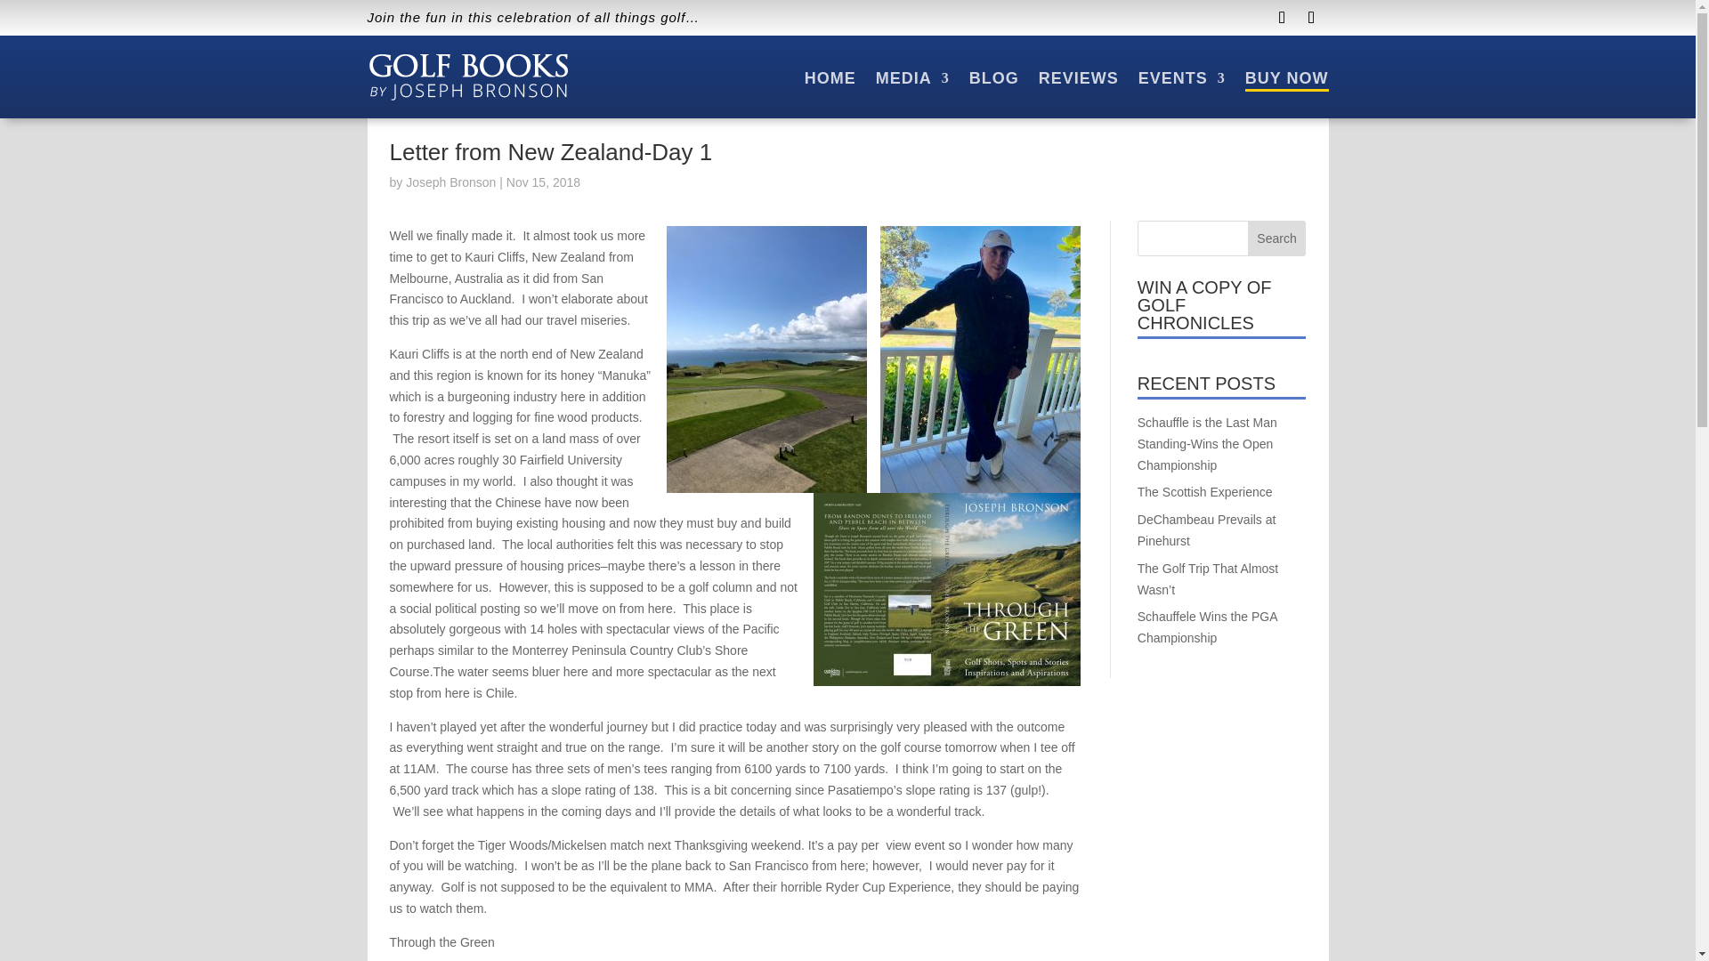 The image size is (1709, 961). I want to click on The Scottish Experience, so click(1205, 491).